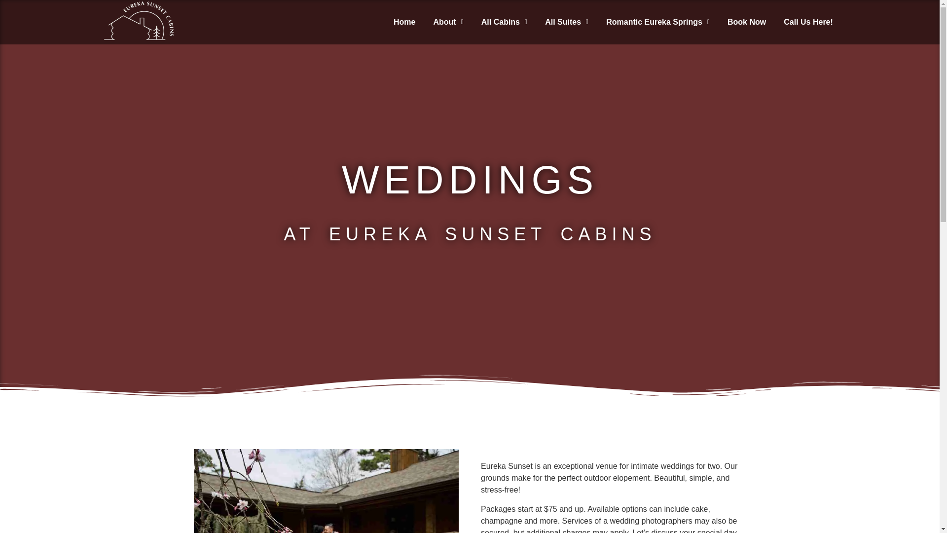  Describe the element at coordinates (746, 22) in the screenshot. I see `Book Now` at that location.